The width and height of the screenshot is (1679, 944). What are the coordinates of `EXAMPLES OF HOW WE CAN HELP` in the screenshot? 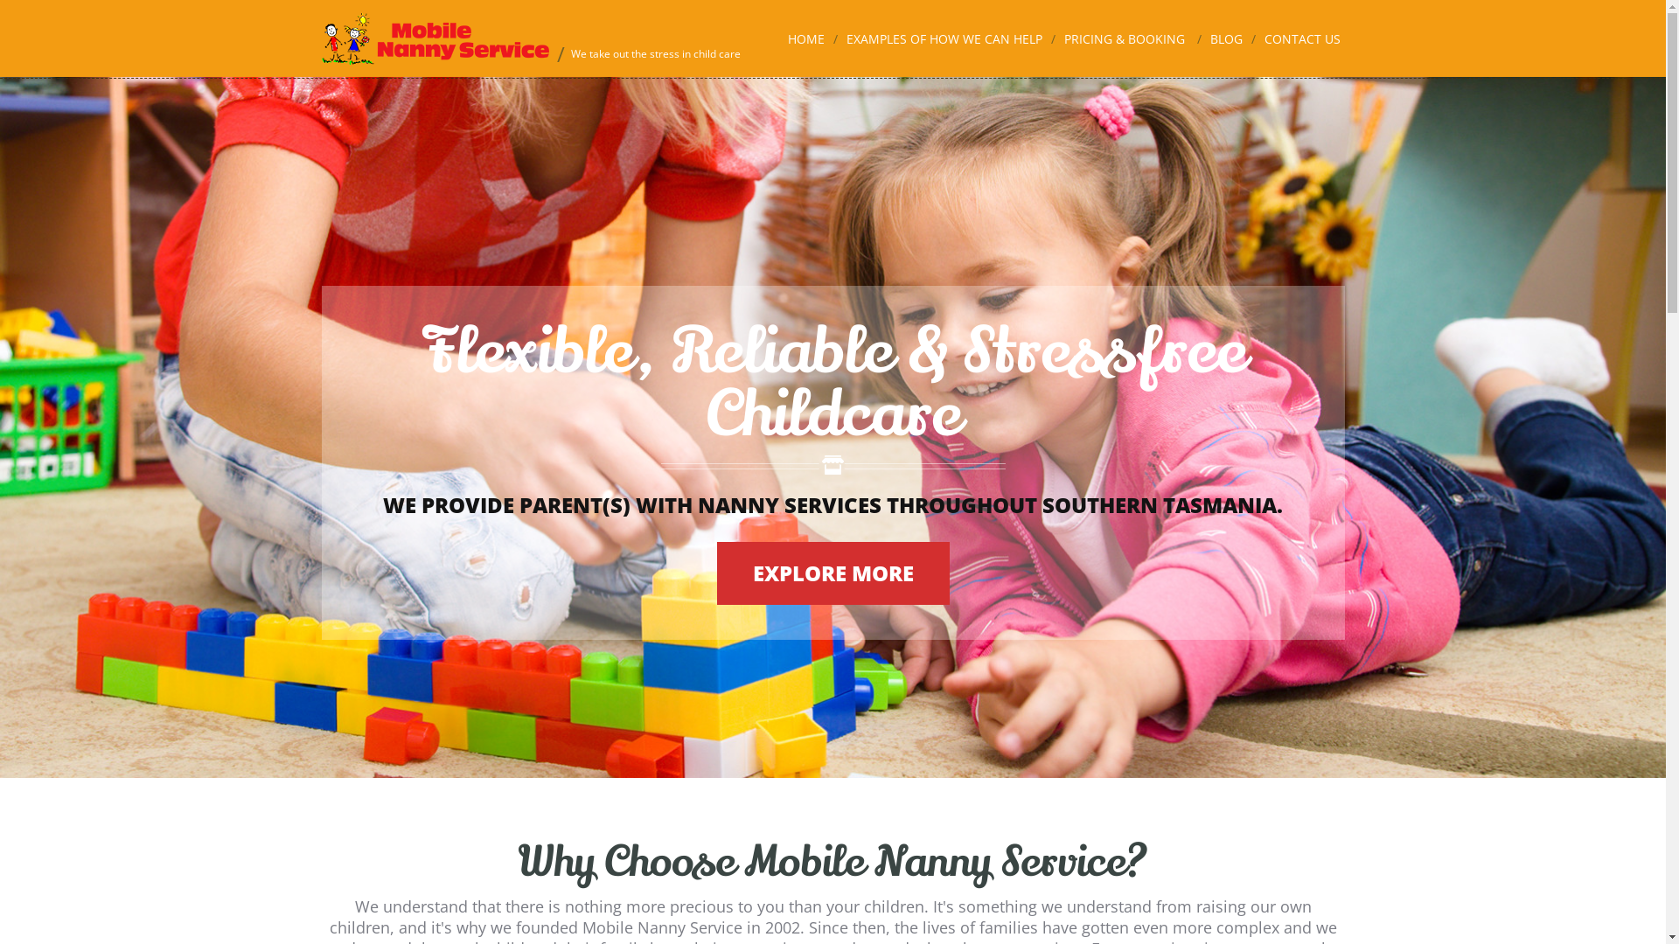 It's located at (944, 39).